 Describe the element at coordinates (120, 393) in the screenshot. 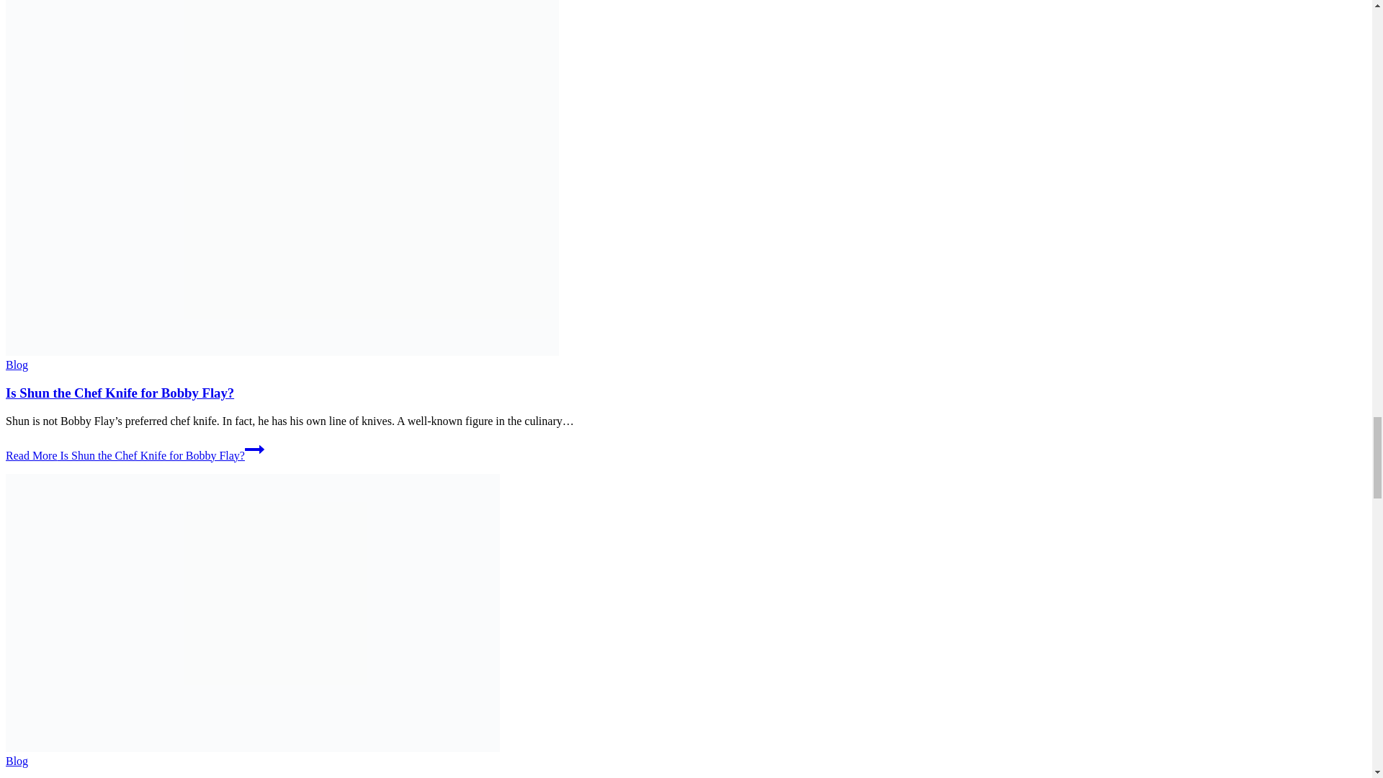

I see `Is Shun the Chef Knife for Bobby Flay?` at that location.